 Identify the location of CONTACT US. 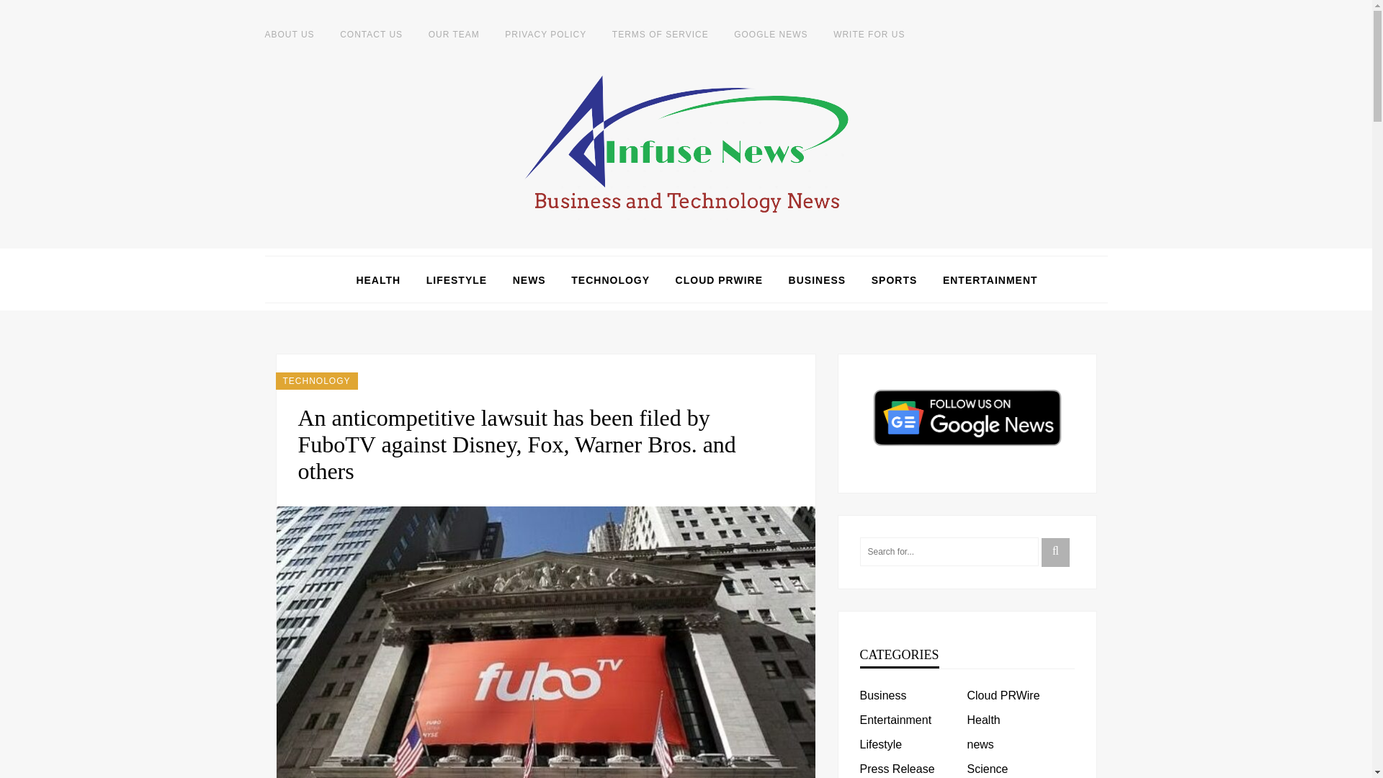
(371, 35).